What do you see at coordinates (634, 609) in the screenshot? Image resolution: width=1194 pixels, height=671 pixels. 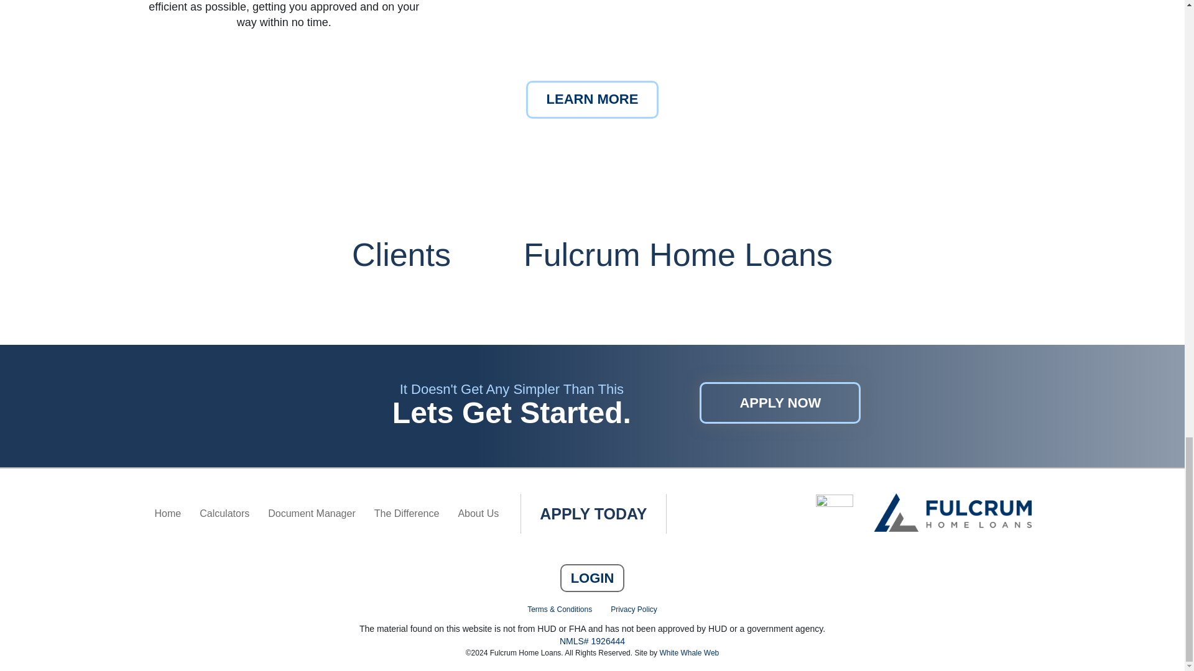 I see `Privacy Policy` at bounding box center [634, 609].